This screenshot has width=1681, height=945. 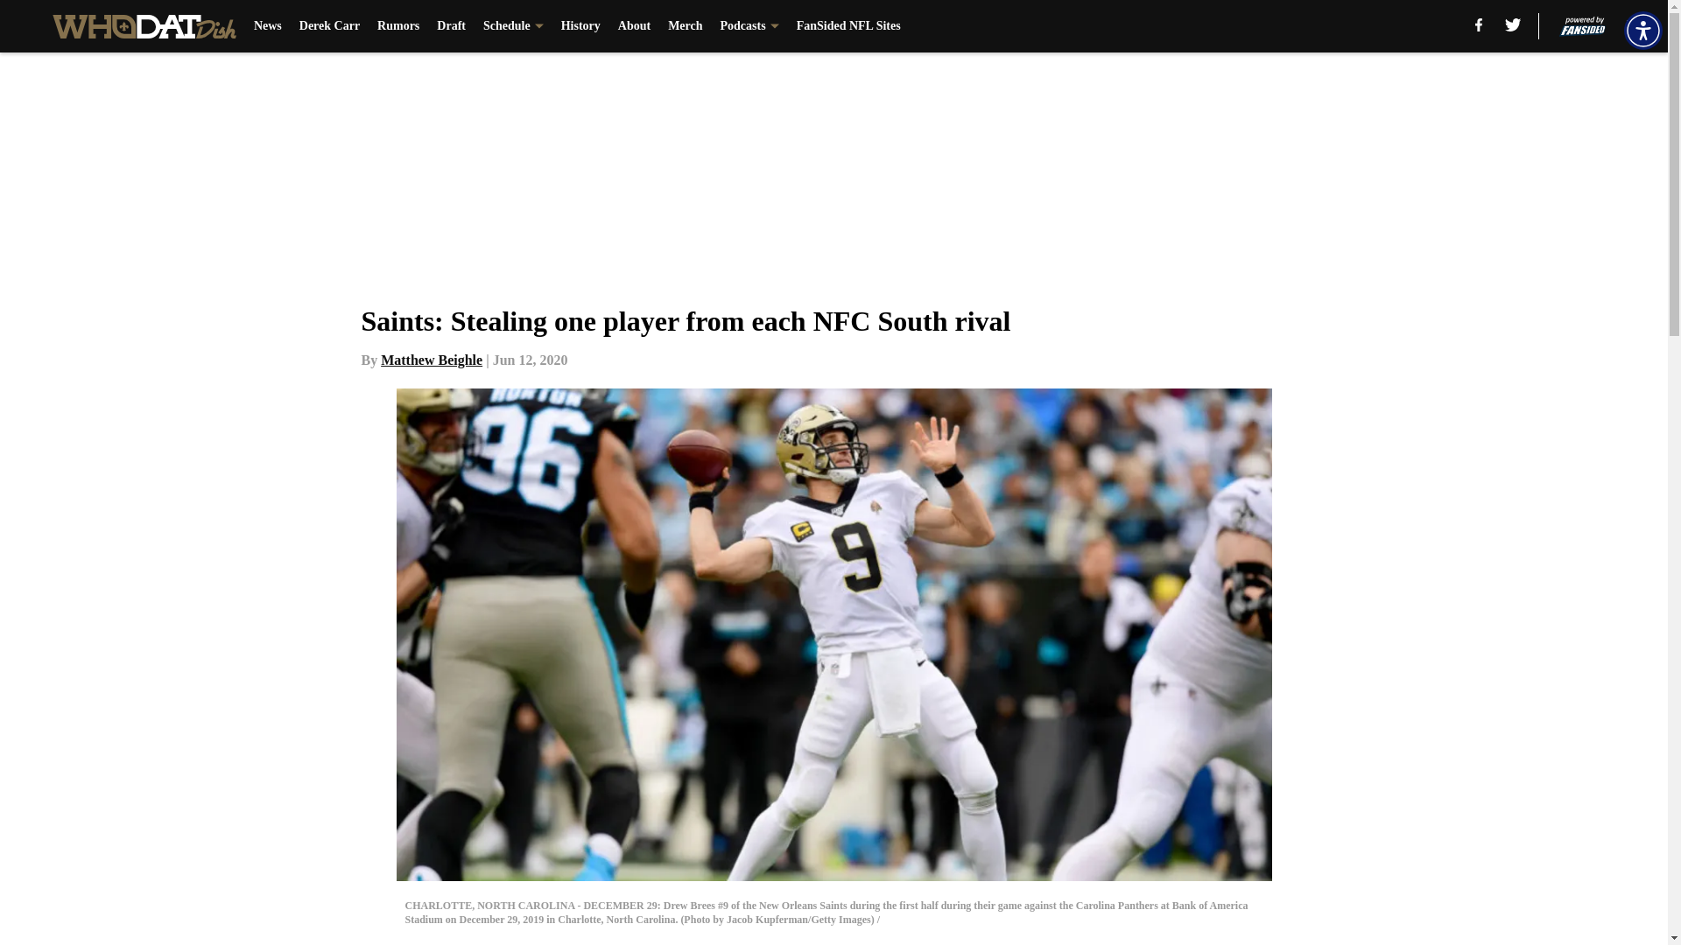 What do you see at coordinates (580, 26) in the screenshot?
I see `History` at bounding box center [580, 26].